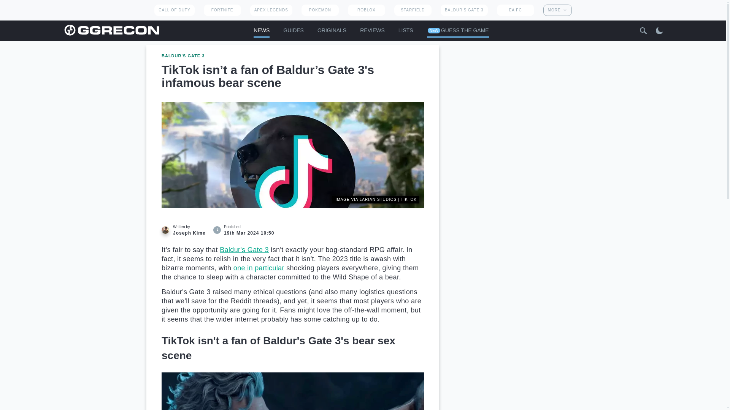 This screenshot has height=410, width=730. I want to click on authorlink, so click(186, 230).